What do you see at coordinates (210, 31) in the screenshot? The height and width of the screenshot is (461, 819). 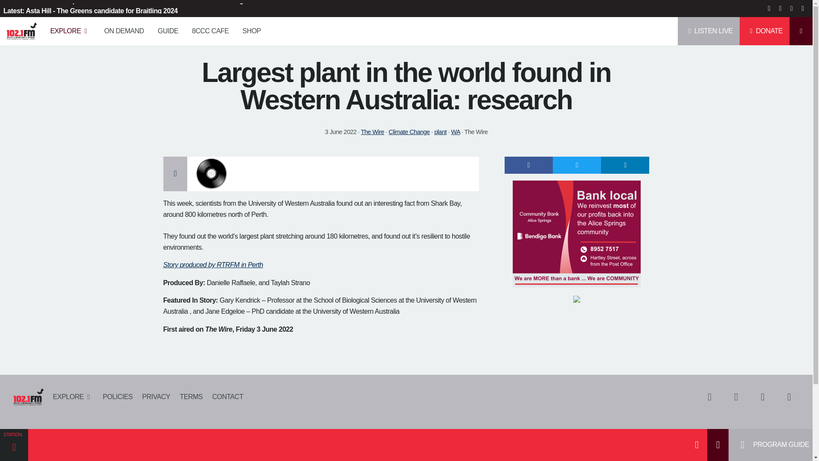 I see `8CCC CAFE` at bounding box center [210, 31].